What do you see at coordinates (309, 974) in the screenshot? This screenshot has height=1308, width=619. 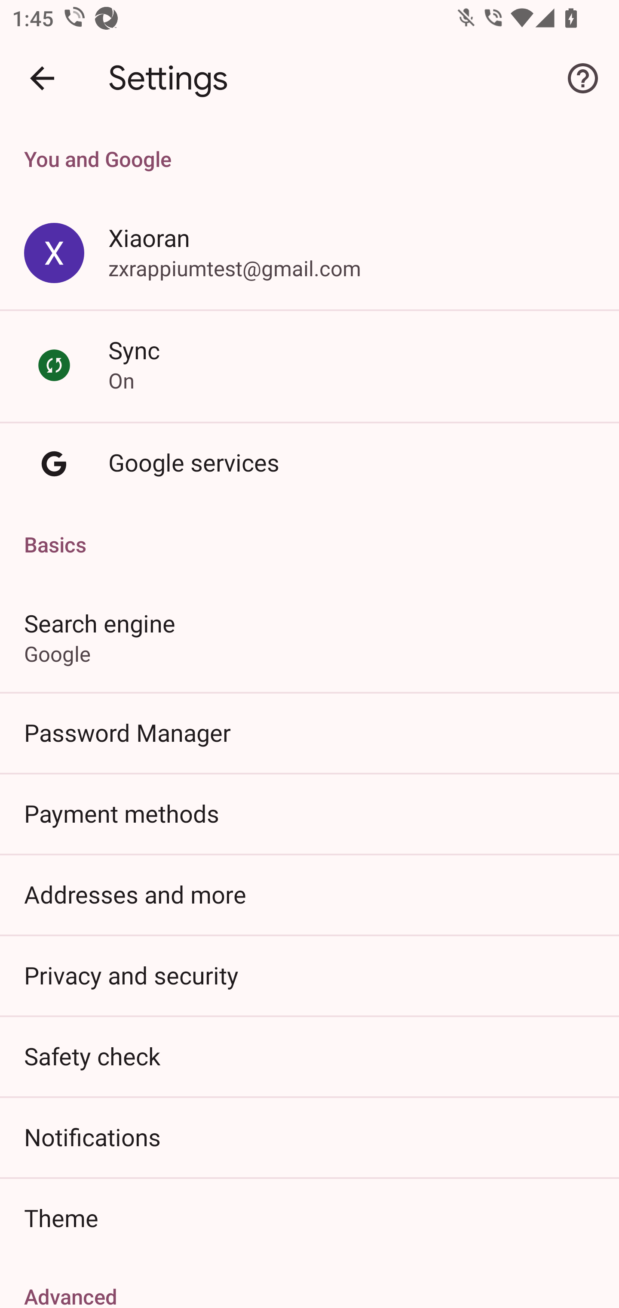 I see `Privacy and security` at bounding box center [309, 974].